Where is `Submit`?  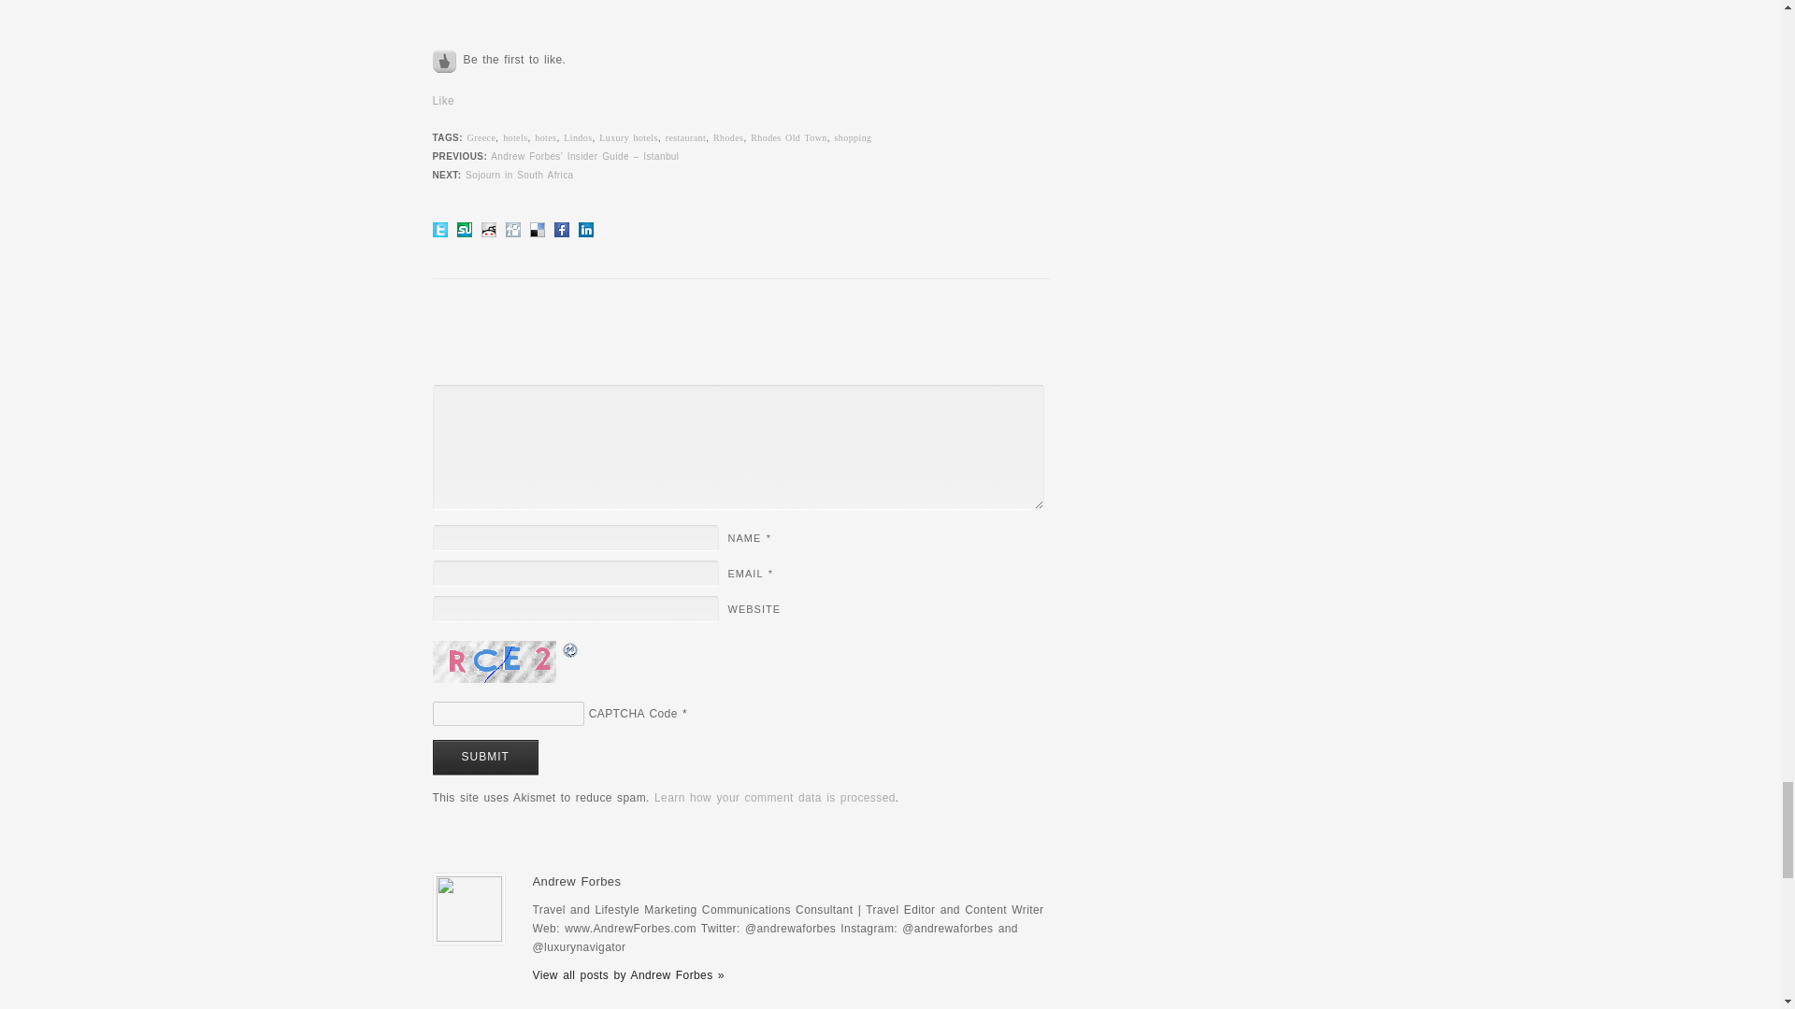
Submit is located at coordinates (484, 757).